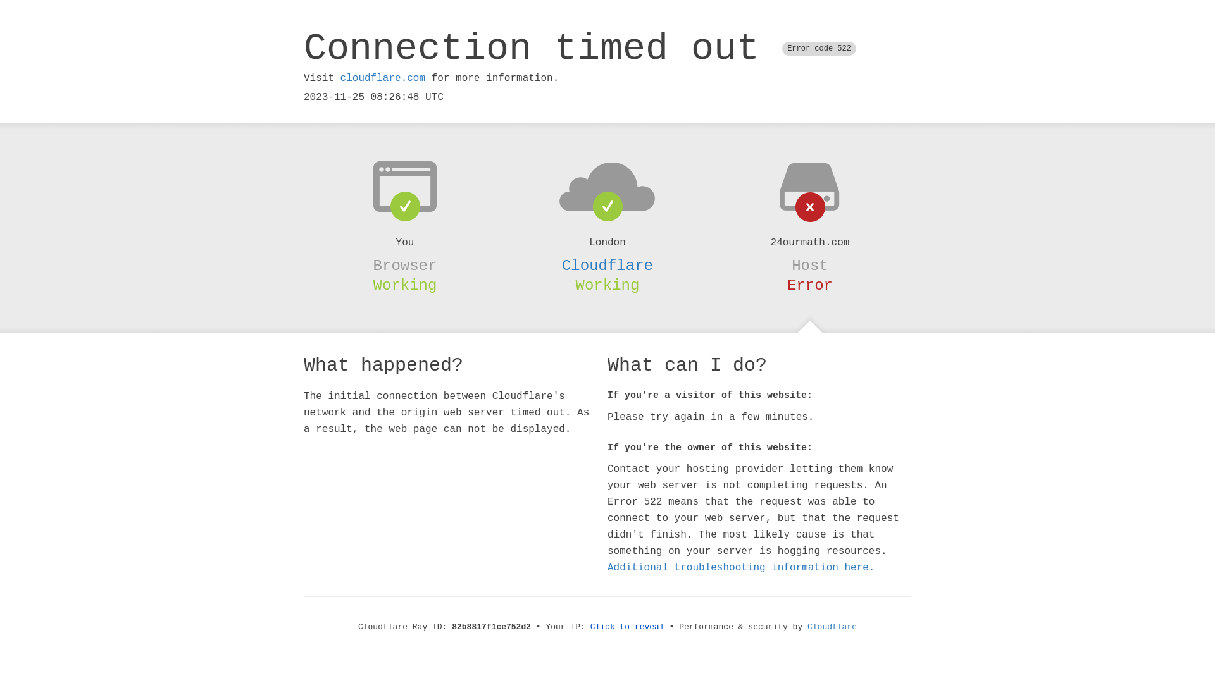 This screenshot has width=1215, height=683. Describe the element at coordinates (383, 78) in the screenshot. I see `cloudflare.com` at that location.